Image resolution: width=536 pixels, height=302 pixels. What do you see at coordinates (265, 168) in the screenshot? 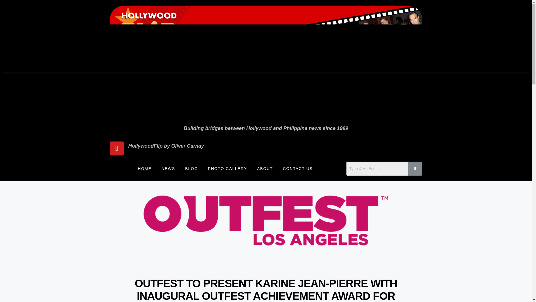
I see `ABOUT` at bounding box center [265, 168].